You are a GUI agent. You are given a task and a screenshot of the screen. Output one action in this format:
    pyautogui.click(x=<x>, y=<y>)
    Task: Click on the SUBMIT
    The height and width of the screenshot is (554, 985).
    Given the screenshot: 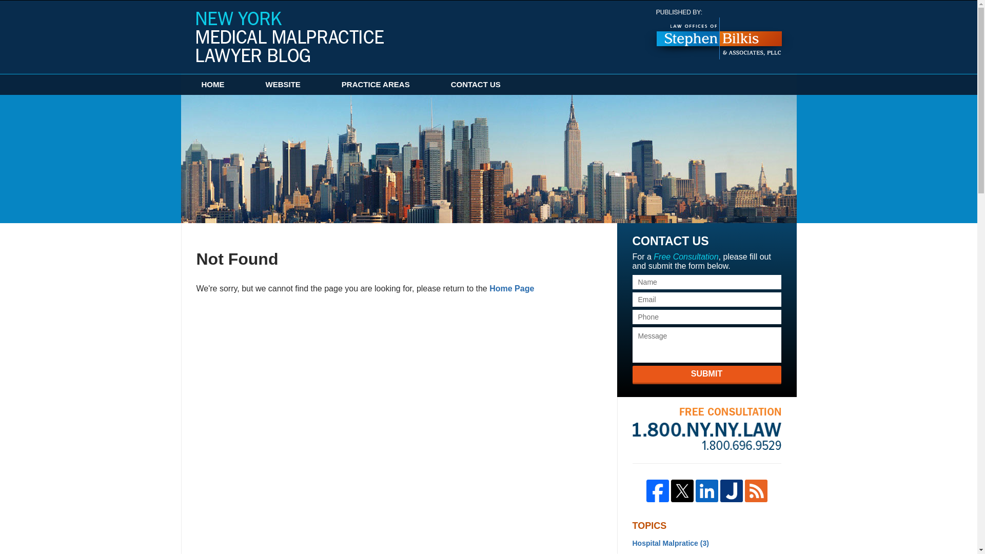 What is the action you would take?
    pyautogui.click(x=706, y=374)
    